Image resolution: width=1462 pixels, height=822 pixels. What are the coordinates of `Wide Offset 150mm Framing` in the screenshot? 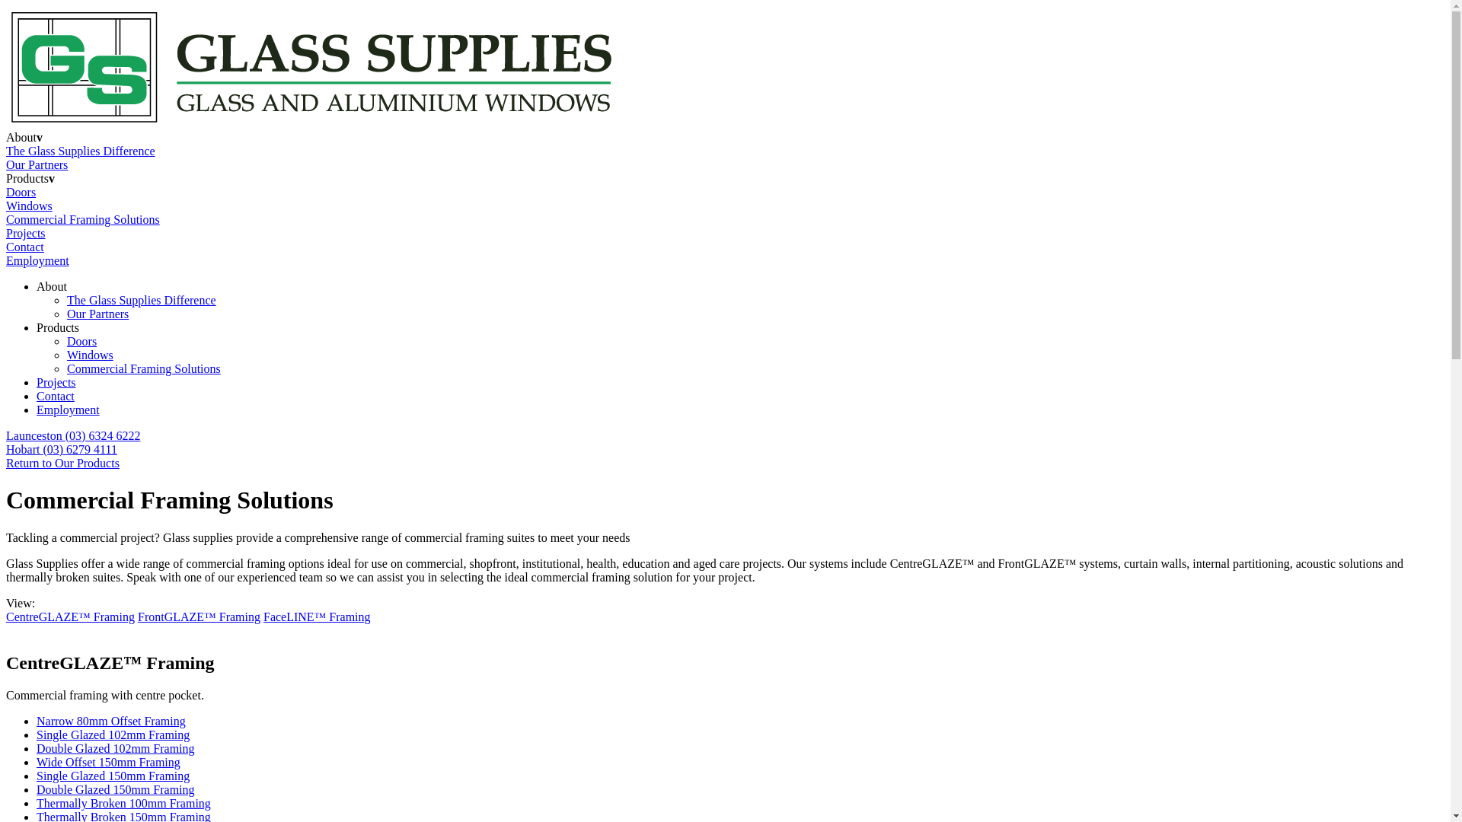 It's located at (108, 763).